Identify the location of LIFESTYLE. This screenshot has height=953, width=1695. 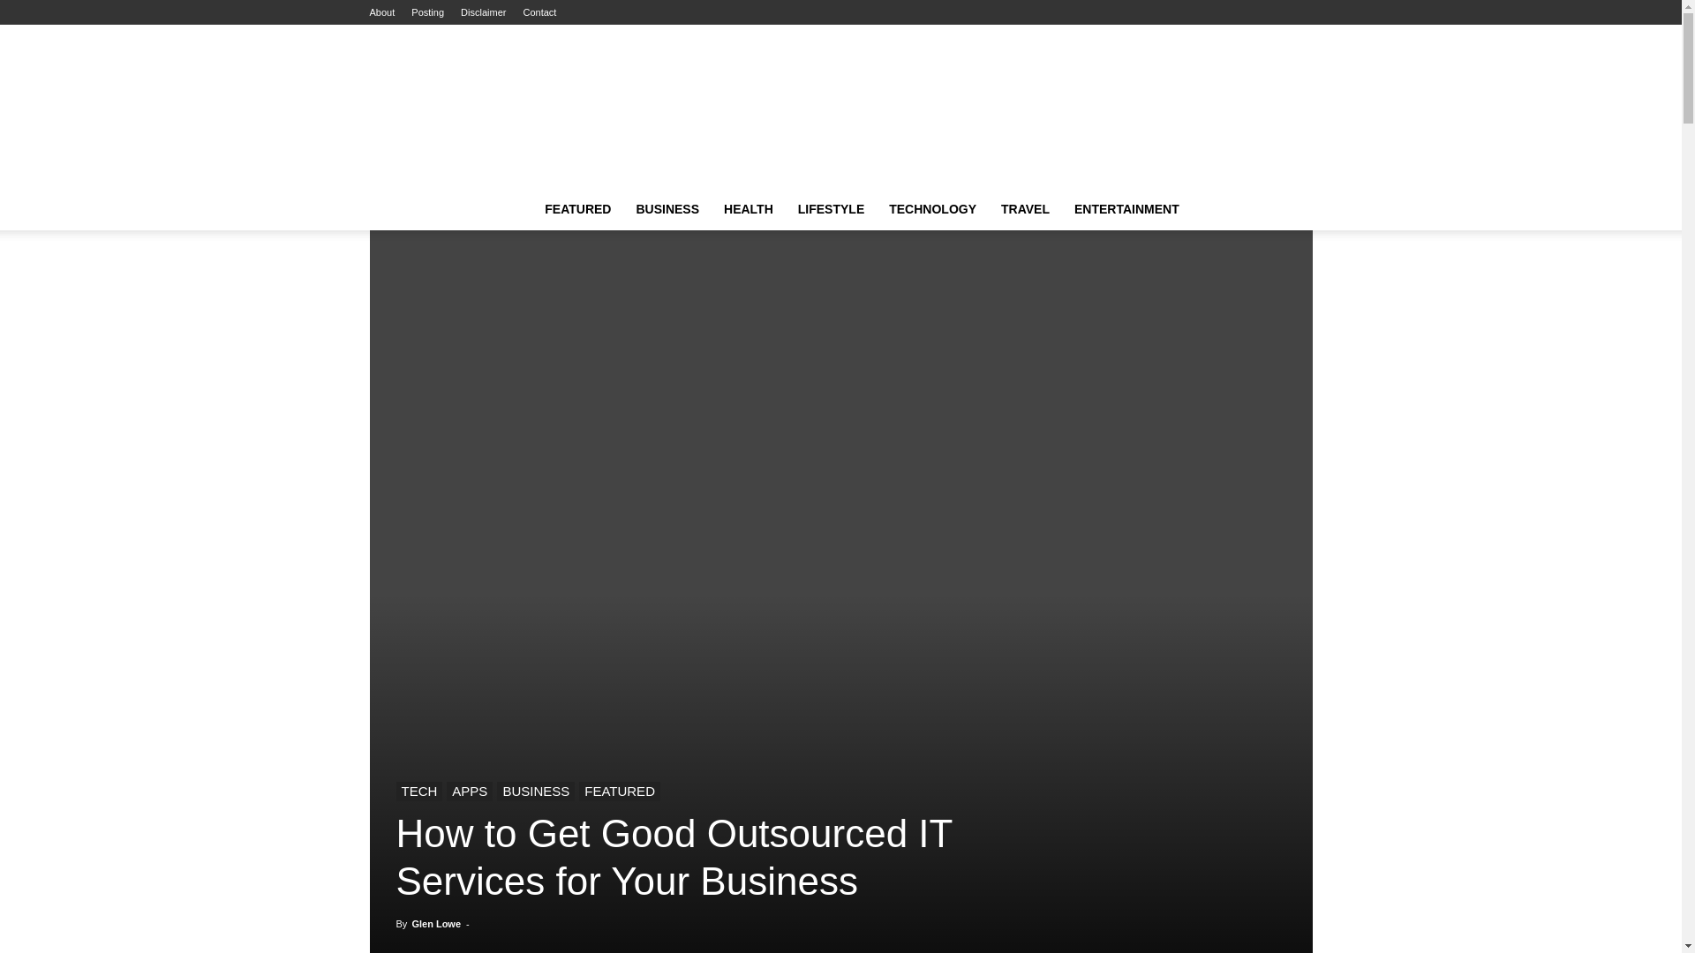
(831, 208).